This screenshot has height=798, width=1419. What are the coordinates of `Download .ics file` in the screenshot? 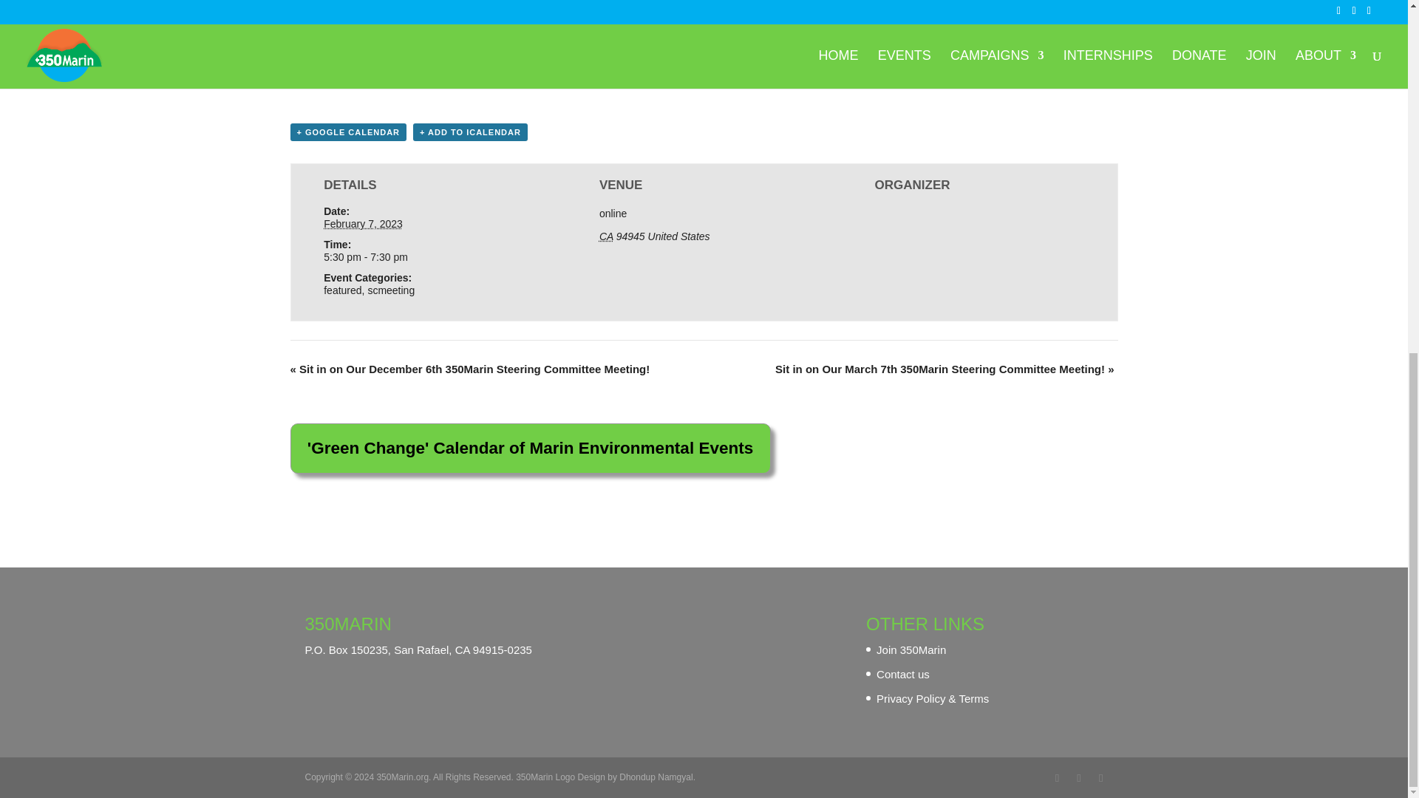 It's located at (470, 132).